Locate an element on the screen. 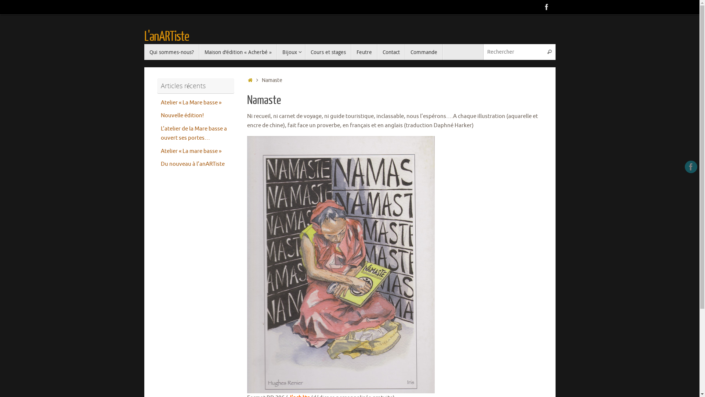 The image size is (705, 397). Qui sommes-nous? is located at coordinates (171, 52).